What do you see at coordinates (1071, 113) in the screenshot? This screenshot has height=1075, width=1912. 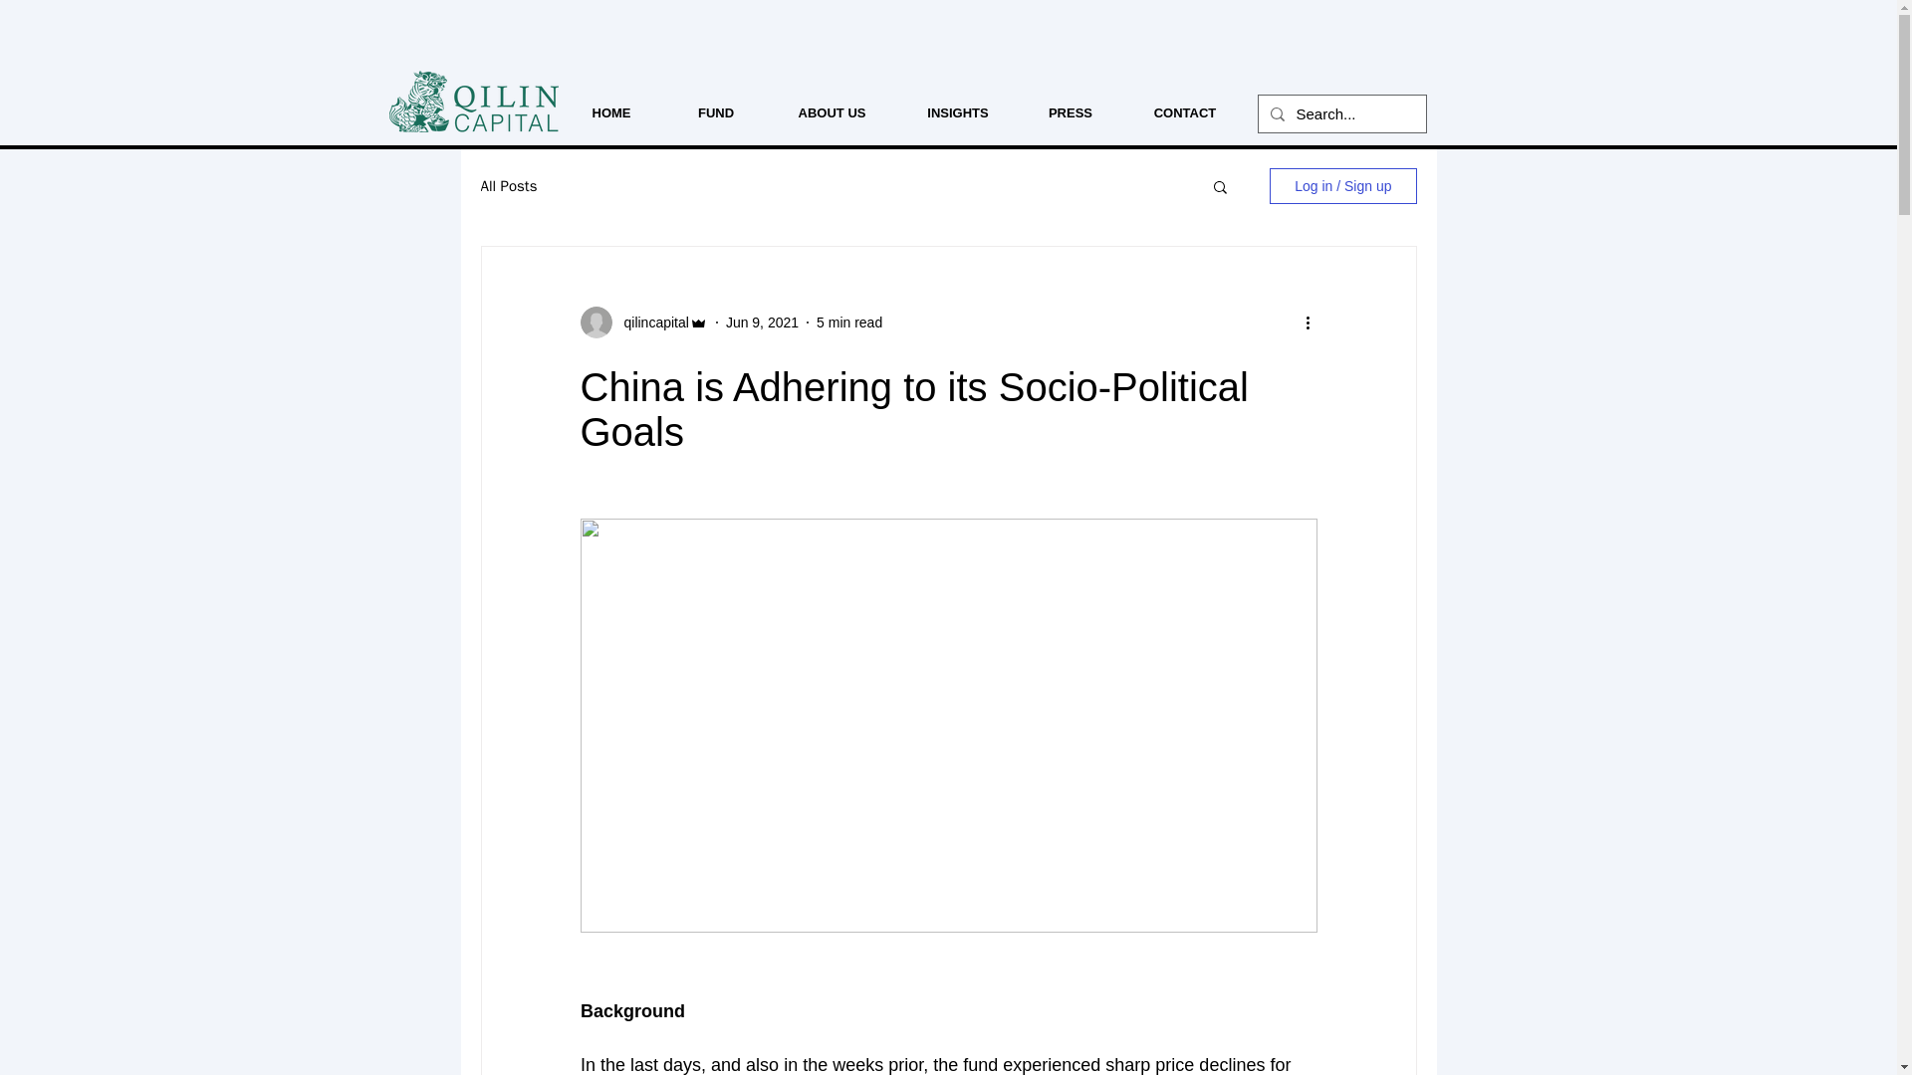 I see `PRESS` at bounding box center [1071, 113].